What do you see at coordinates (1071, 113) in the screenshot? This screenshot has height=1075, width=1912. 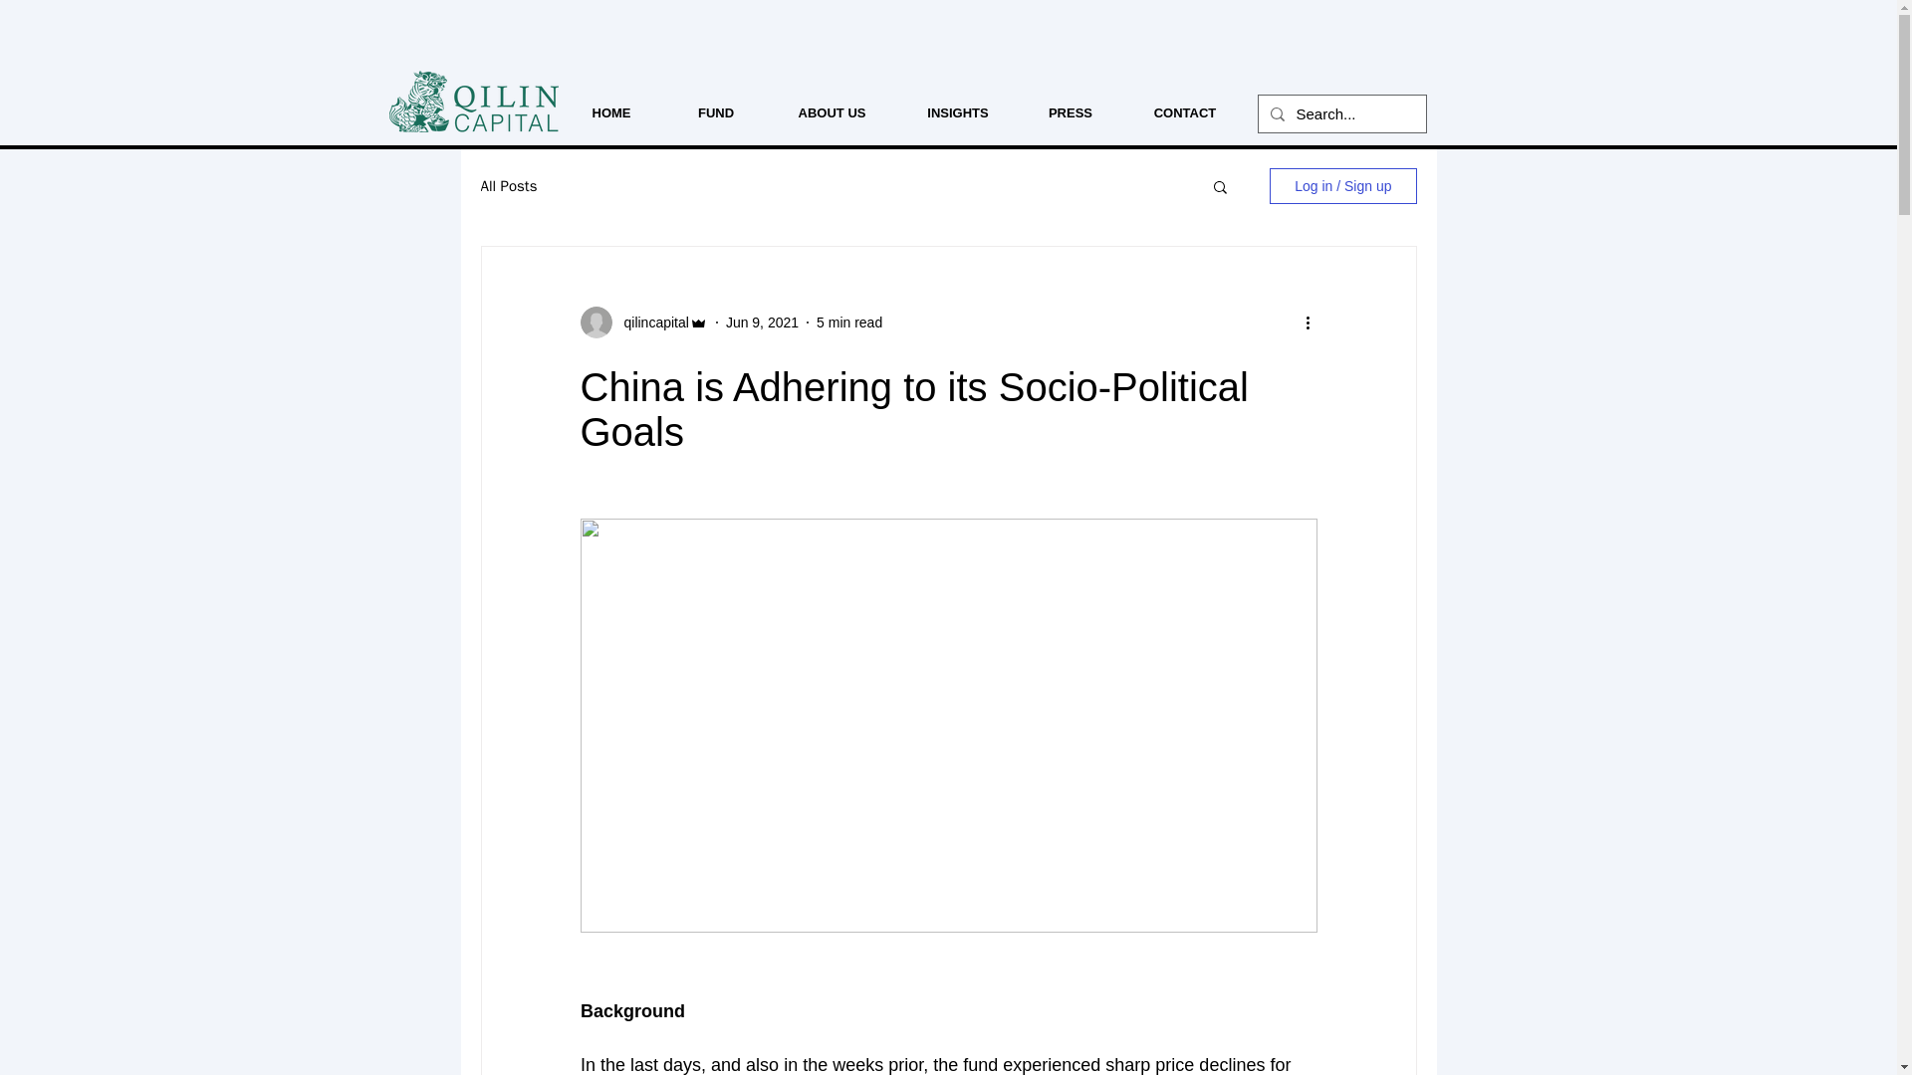 I see `PRESS` at bounding box center [1071, 113].